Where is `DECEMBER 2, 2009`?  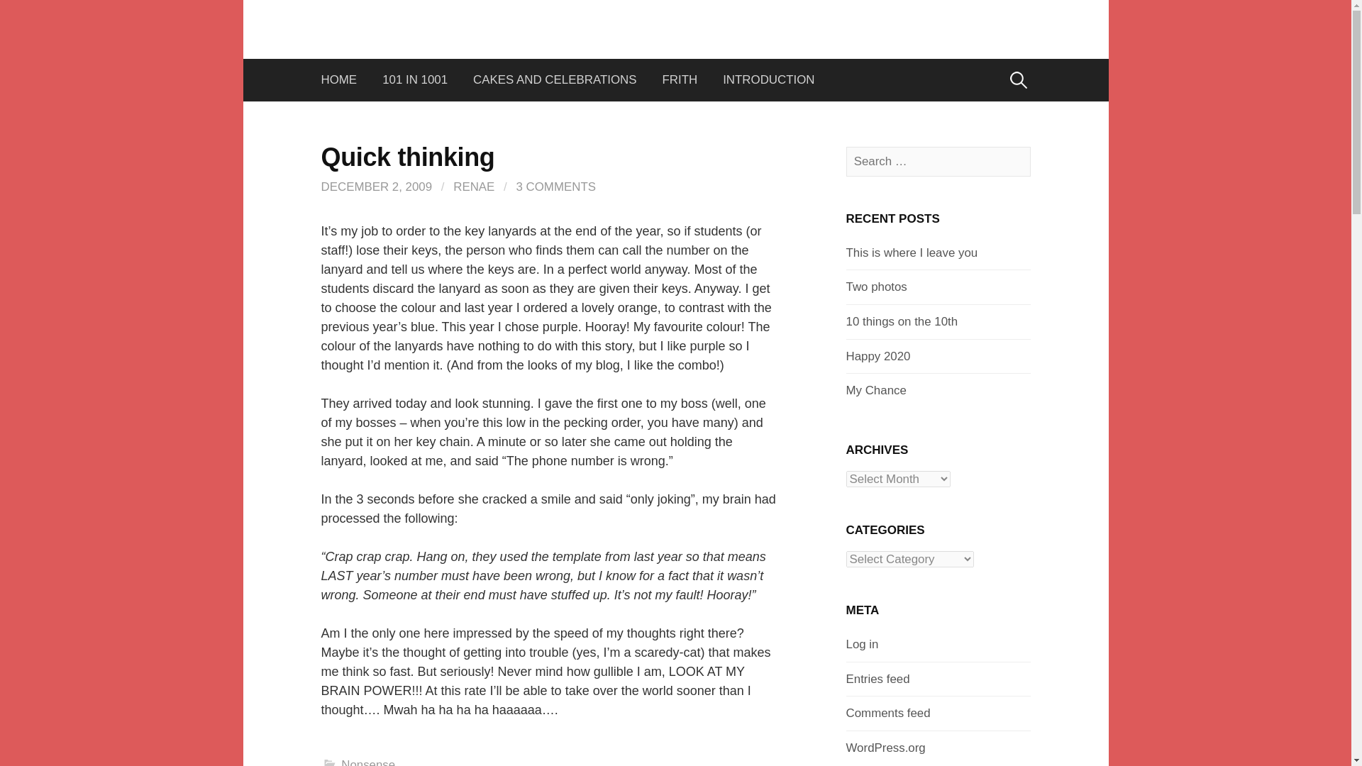 DECEMBER 2, 2009 is located at coordinates (376, 187).